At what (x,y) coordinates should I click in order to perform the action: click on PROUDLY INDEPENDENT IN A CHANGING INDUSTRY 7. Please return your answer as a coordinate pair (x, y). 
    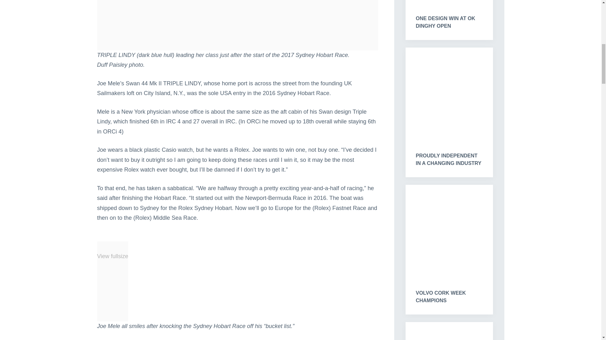
    Looking at the image, I should click on (449, 94).